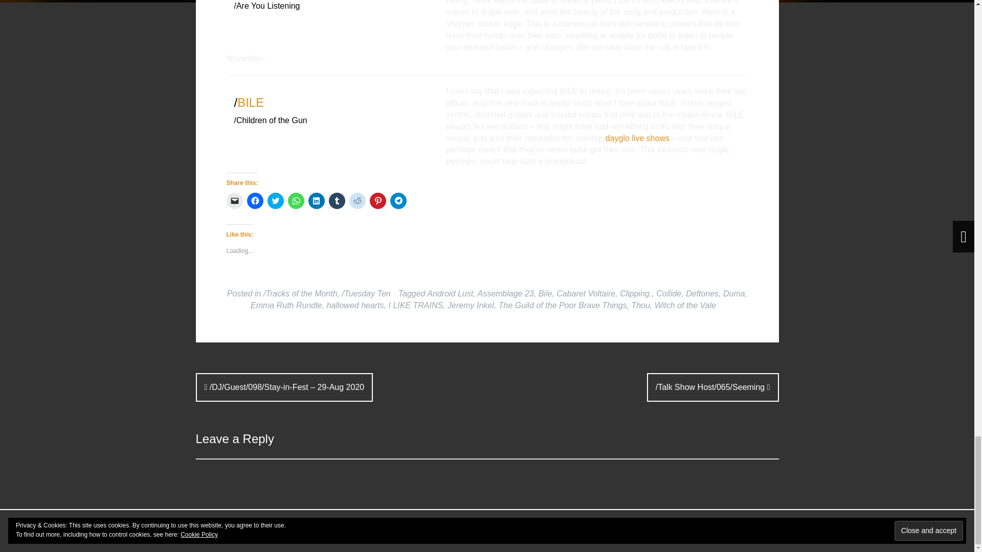 The image size is (982, 552). What do you see at coordinates (255, 200) in the screenshot?
I see `Click to share on Facebook` at bounding box center [255, 200].